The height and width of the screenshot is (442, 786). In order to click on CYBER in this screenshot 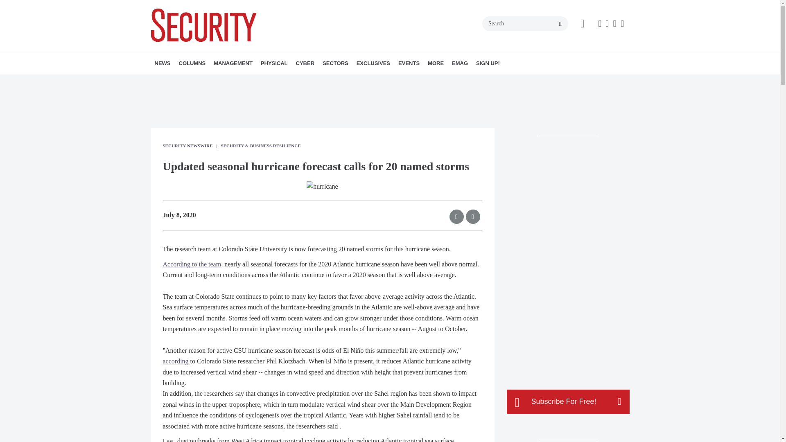, I will do `click(305, 63)`.